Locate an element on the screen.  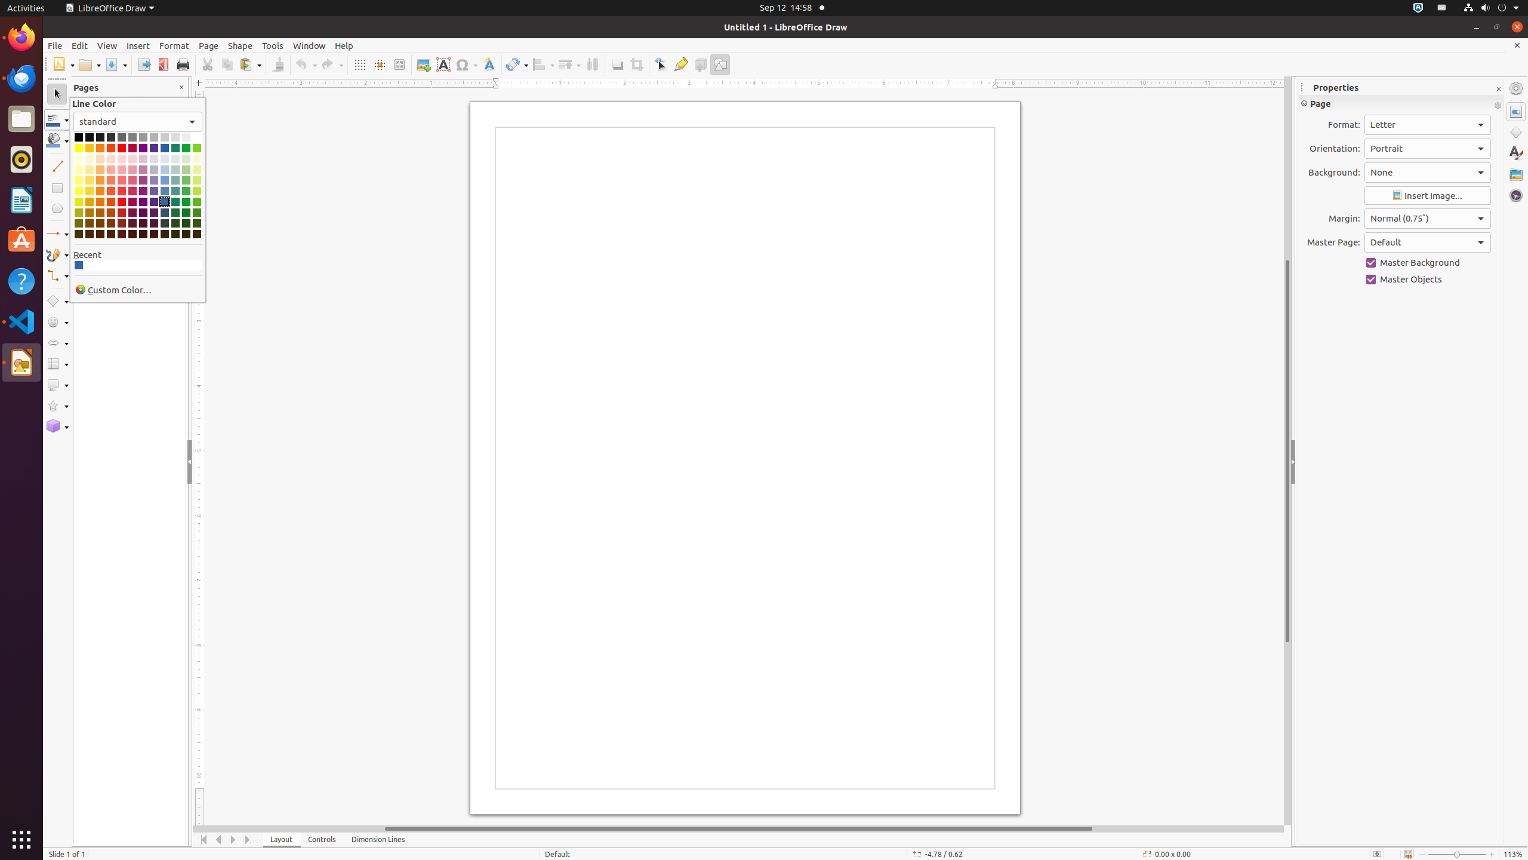
Callout Shapes is located at coordinates (57, 385).